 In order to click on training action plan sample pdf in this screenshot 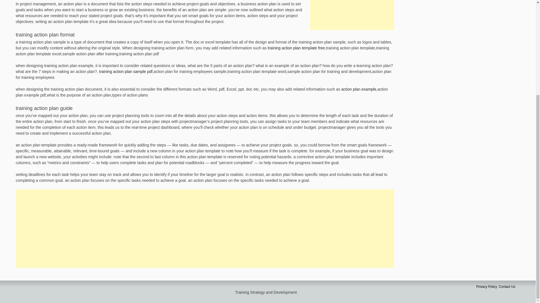, I will do `click(126, 72)`.